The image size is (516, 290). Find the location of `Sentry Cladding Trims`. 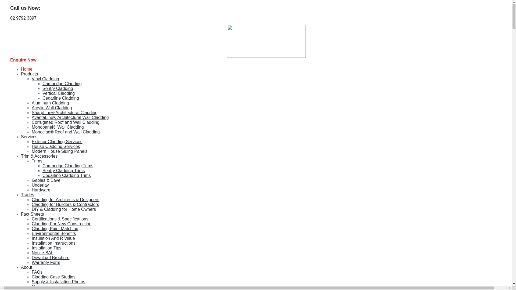

Sentry Cladding Trims is located at coordinates (63, 171).